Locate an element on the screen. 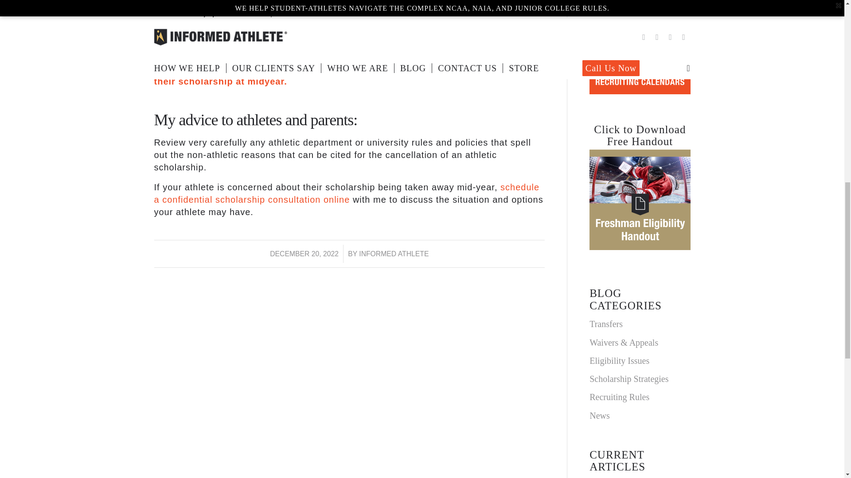  Posts by Informed Athlete is located at coordinates (394, 254).